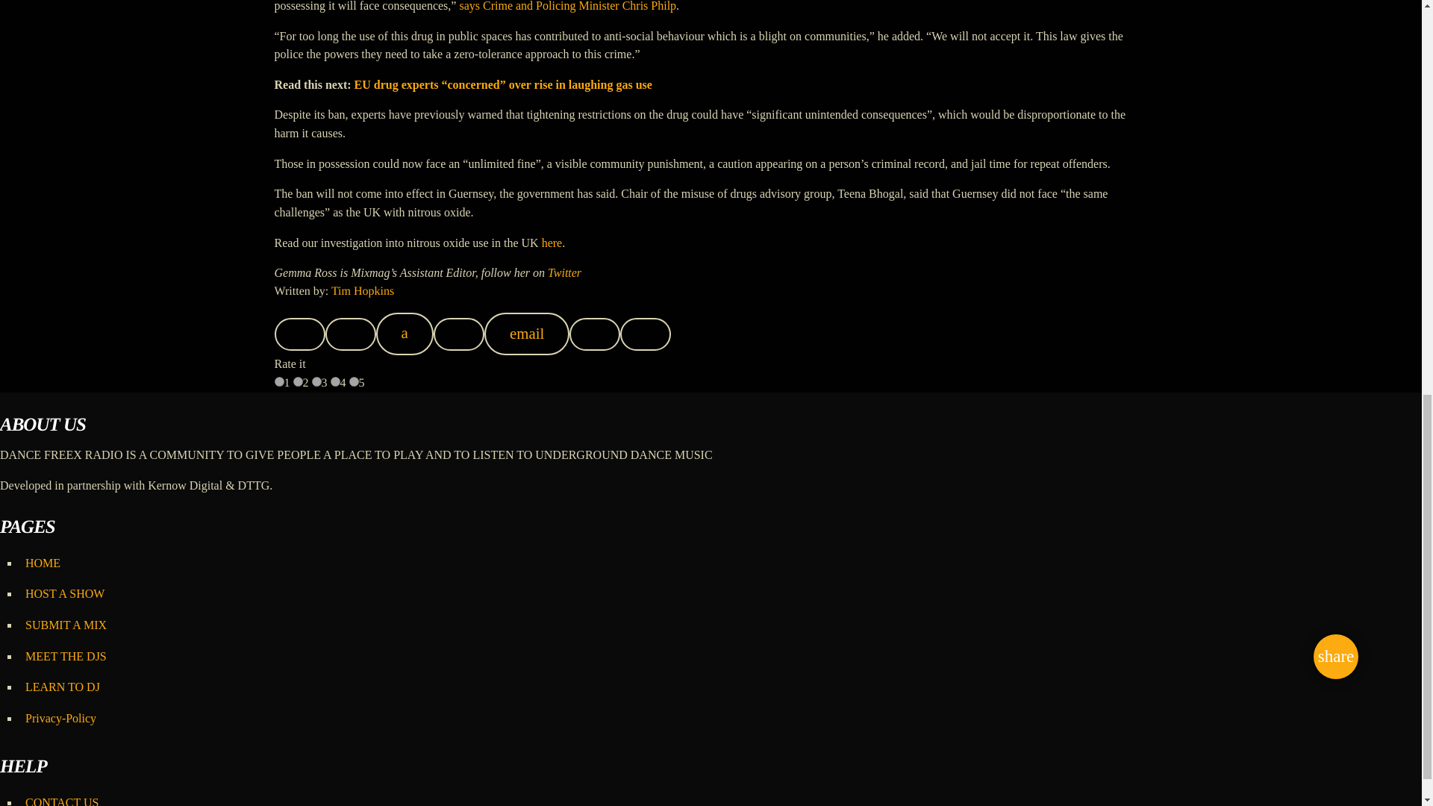 The width and height of the screenshot is (1433, 806). Describe the element at coordinates (297, 382) in the screenshot. I see `2` at that location.